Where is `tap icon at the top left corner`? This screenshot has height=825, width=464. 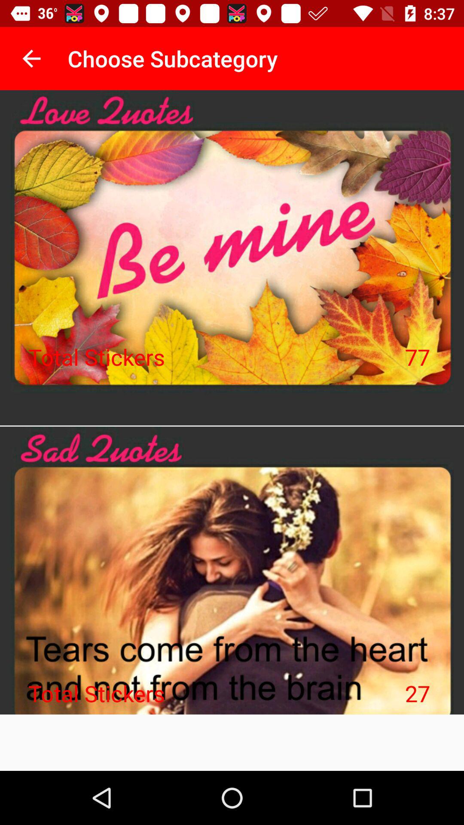 tap icon at the top left corner is located at coordinates (31, 58).